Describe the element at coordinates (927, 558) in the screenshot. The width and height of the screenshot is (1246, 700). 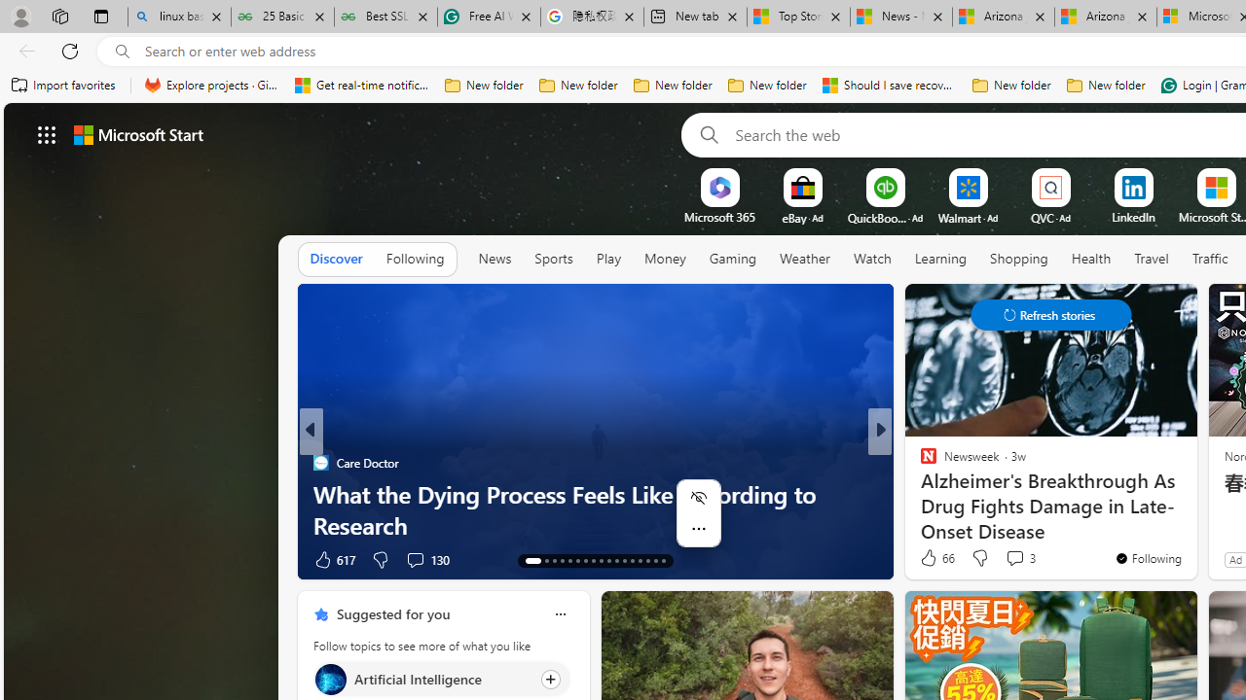
I see `7 Like` at that location.